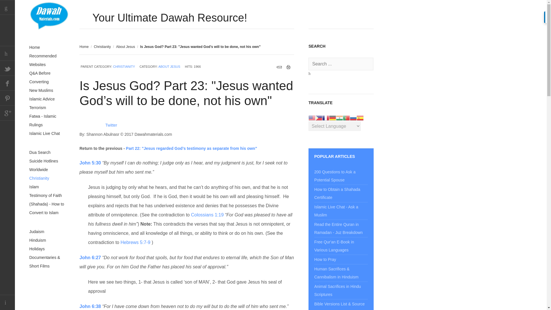 The width and height of the screenshot is (551, 310). I want to click on Home, so click(84, 46).